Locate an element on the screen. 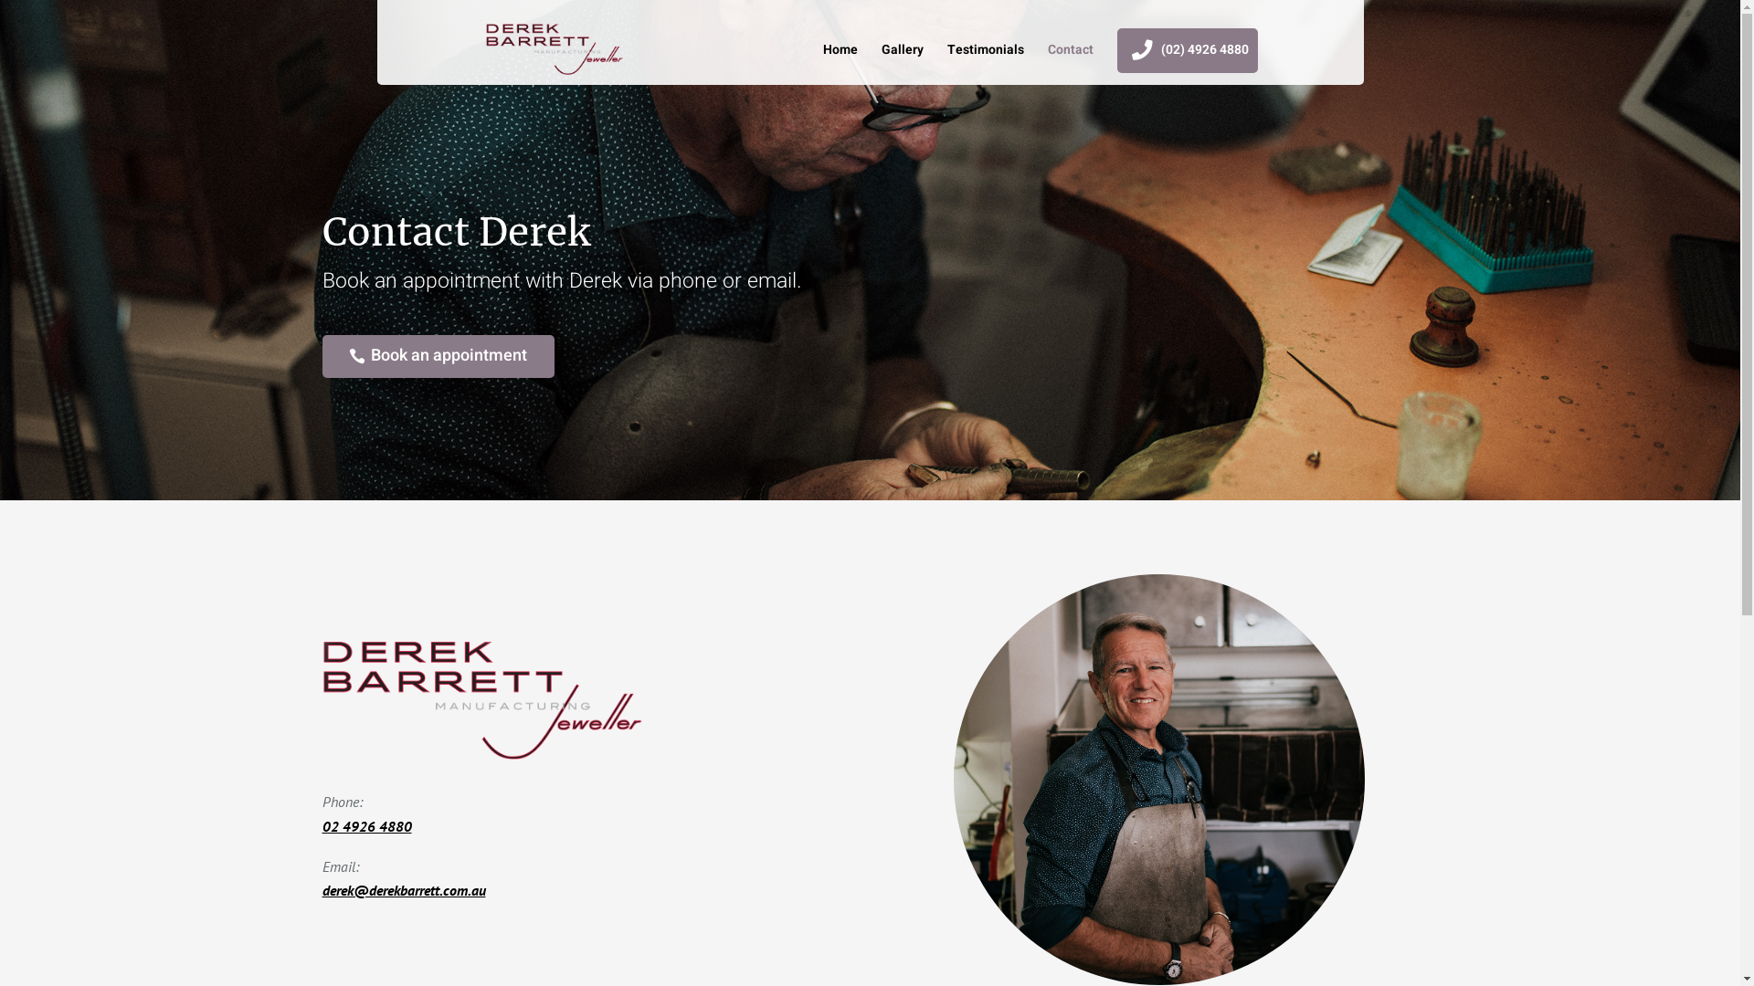 This screenshot has height=986, width=1754. Testimonials is located at coordinates (986, 61).